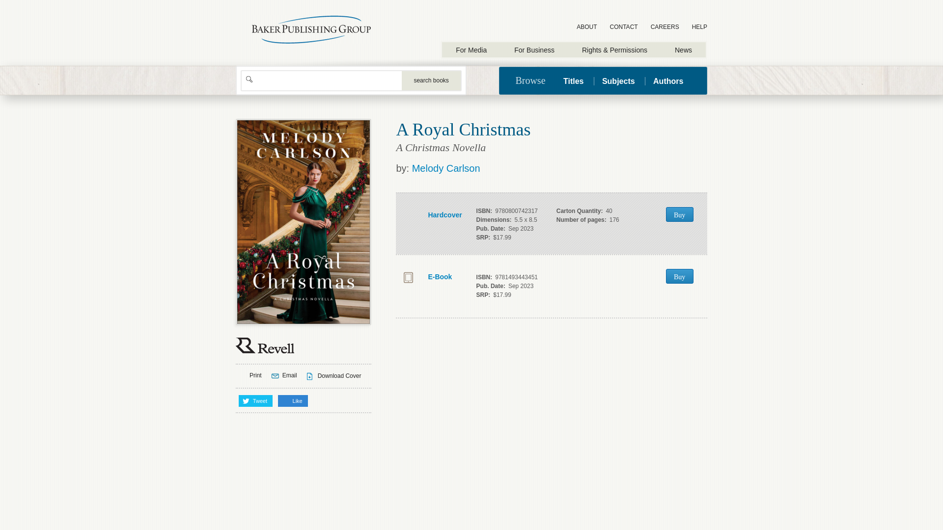 The image size is (943, 530). What do you see at coordinates (431, 215) in the screenshot?
I see `Hardcover` at bounding box center [431, 215].